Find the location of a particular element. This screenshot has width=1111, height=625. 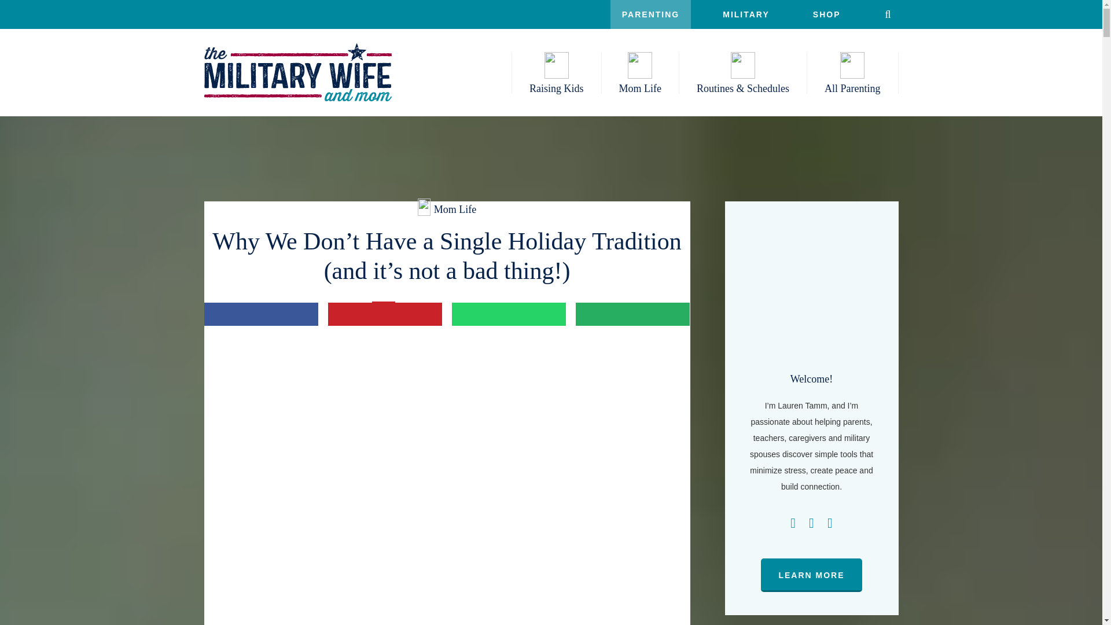

MILITARY is located at coordinates (745, 14).